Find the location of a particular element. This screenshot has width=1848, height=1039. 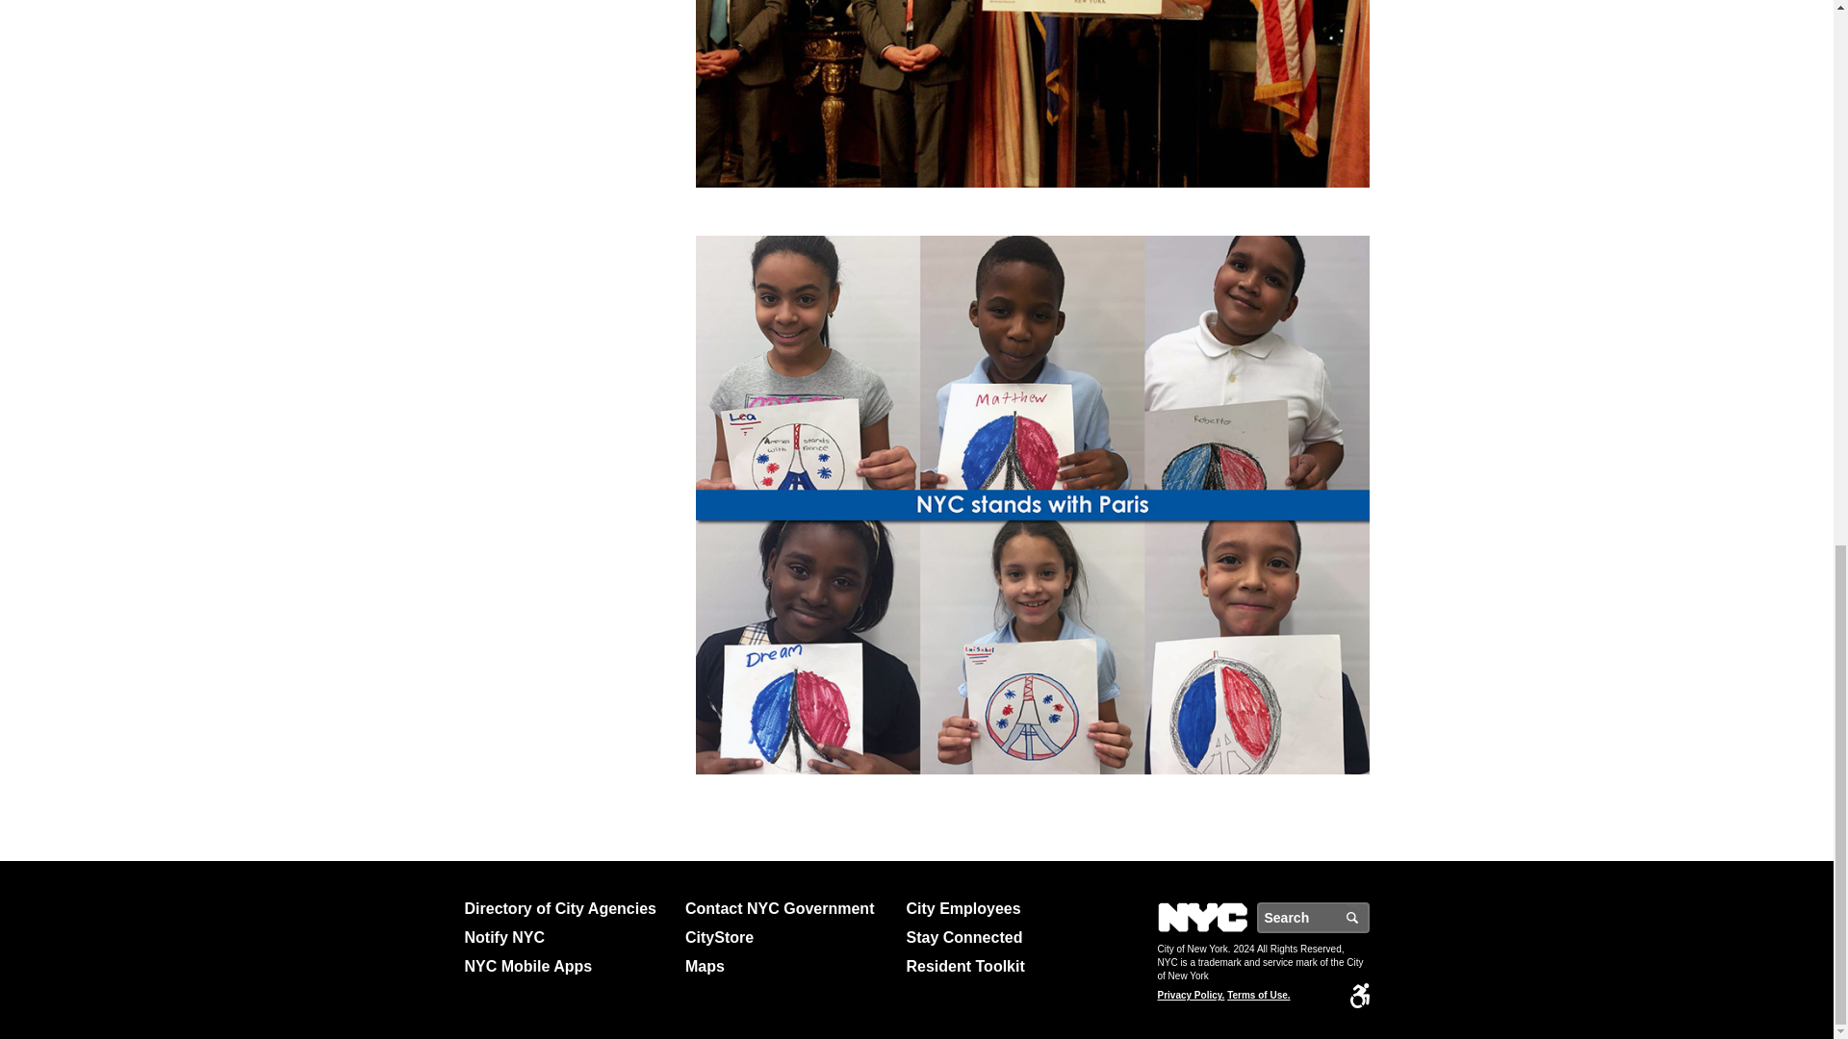

CityStore is located at coordinates (787, 938).